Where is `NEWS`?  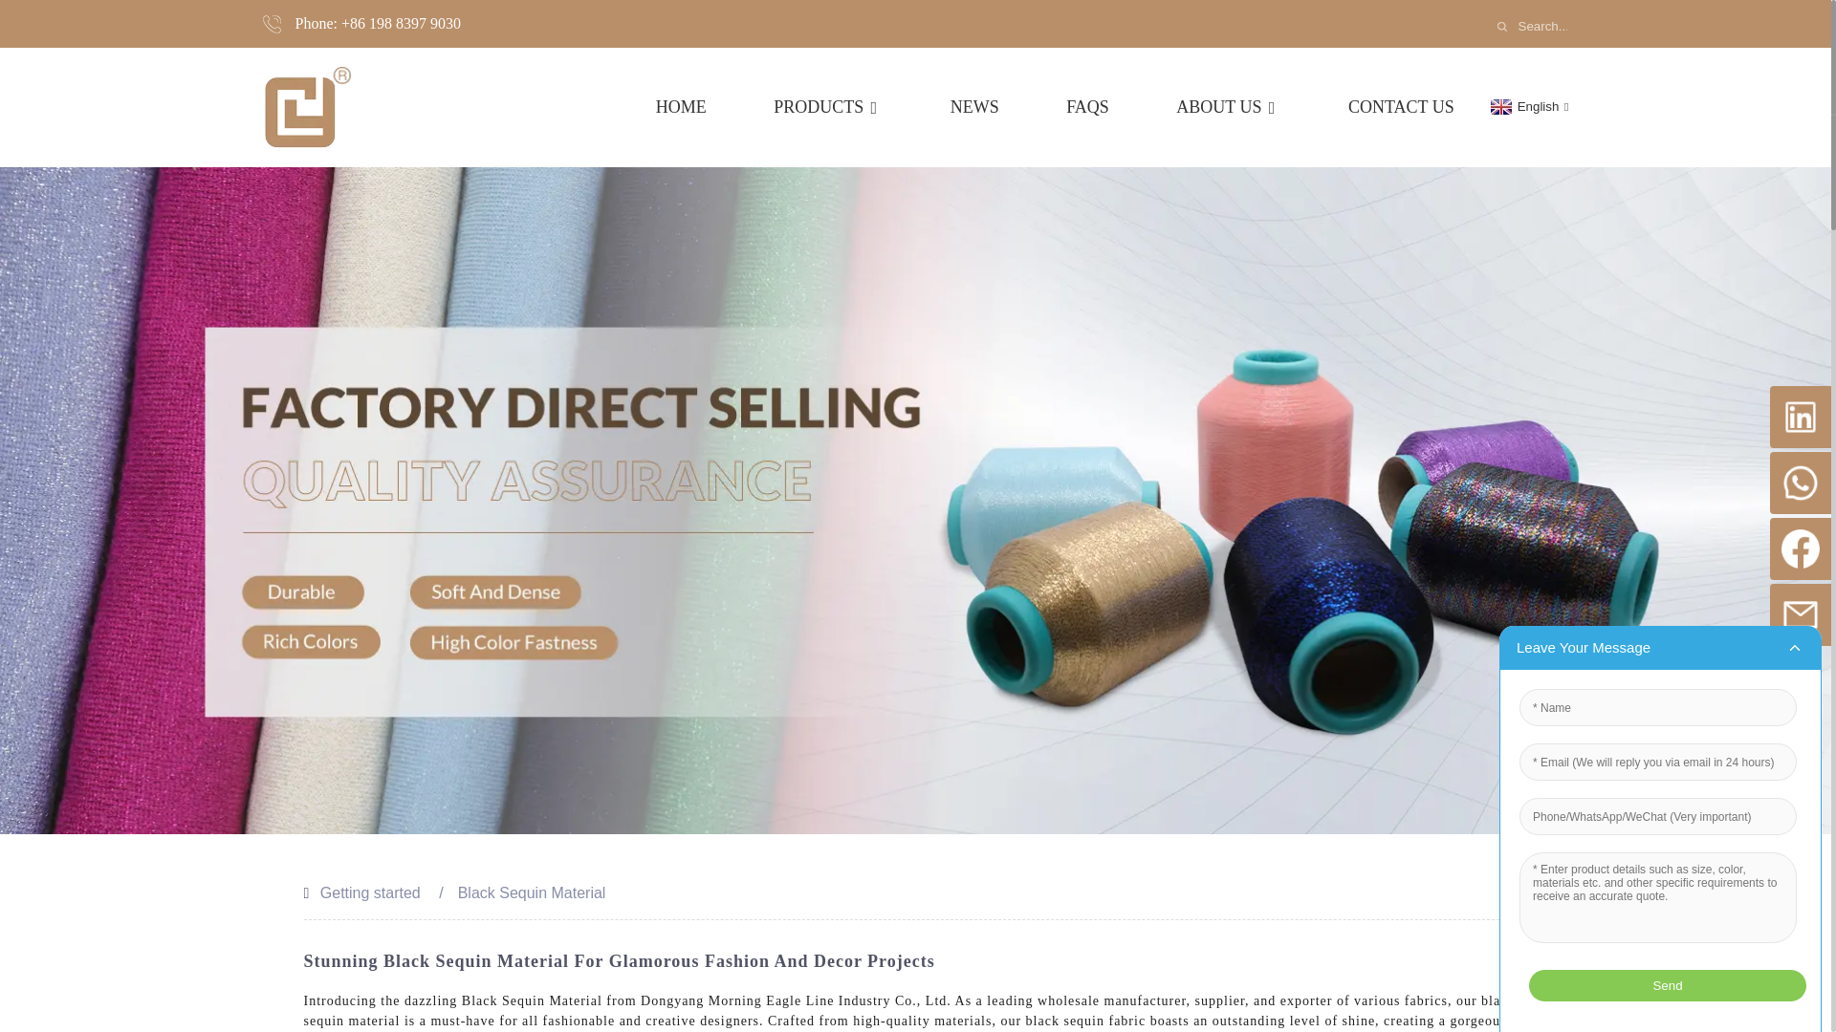
NEWS is located at coordinates (974, 107).